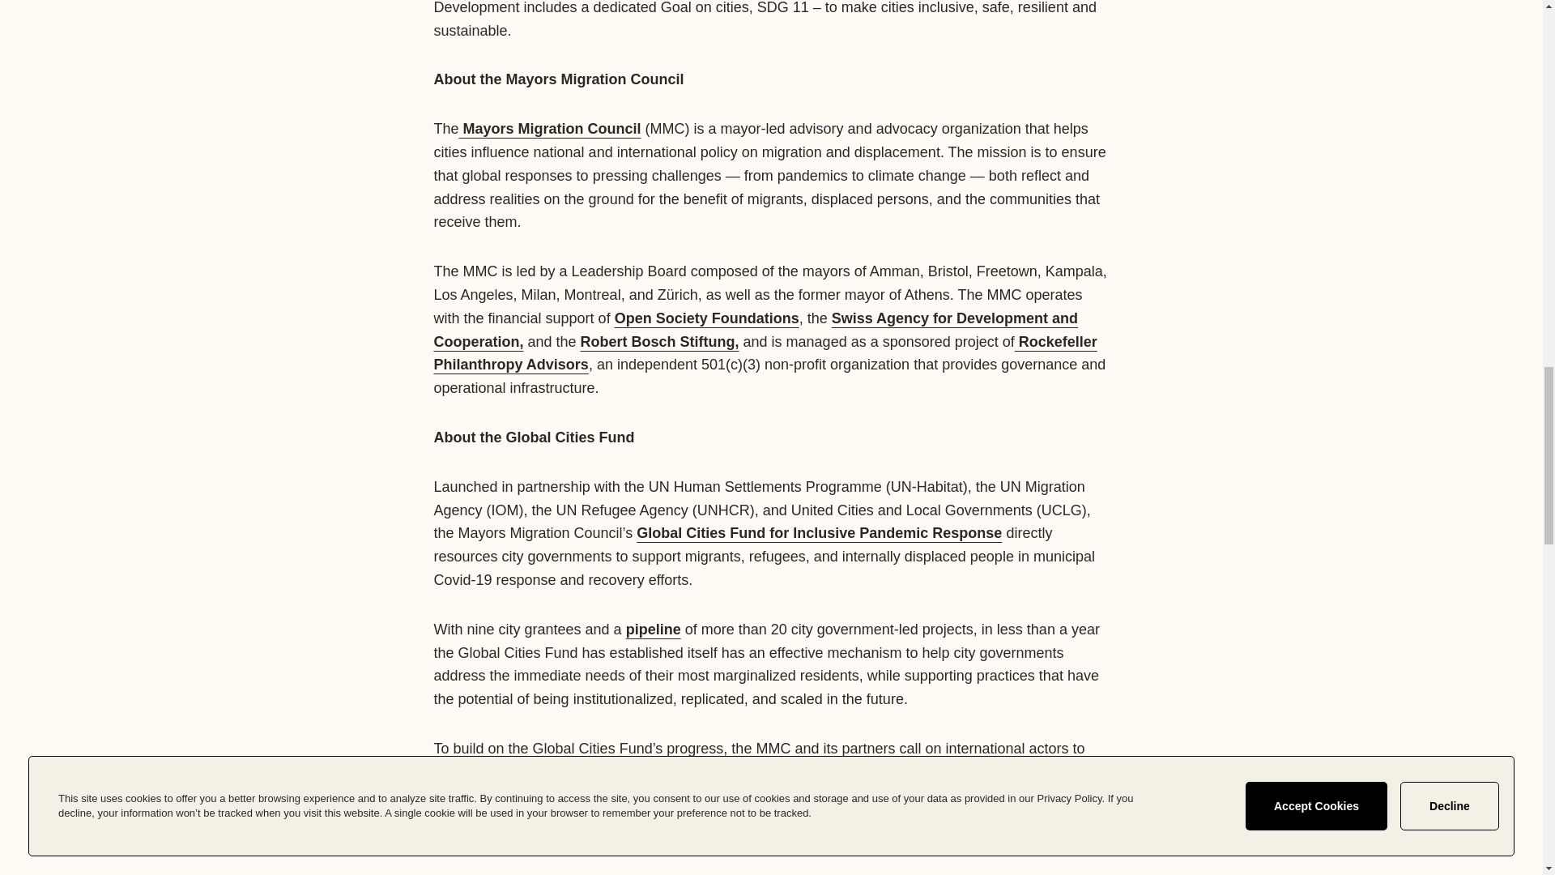 The image size is (1555, 875). What do you see at coordinates (756, 331) in the screenshot?
I see `Swiss Agency for Development and Cooperation,` at bounding box center [756, 331].